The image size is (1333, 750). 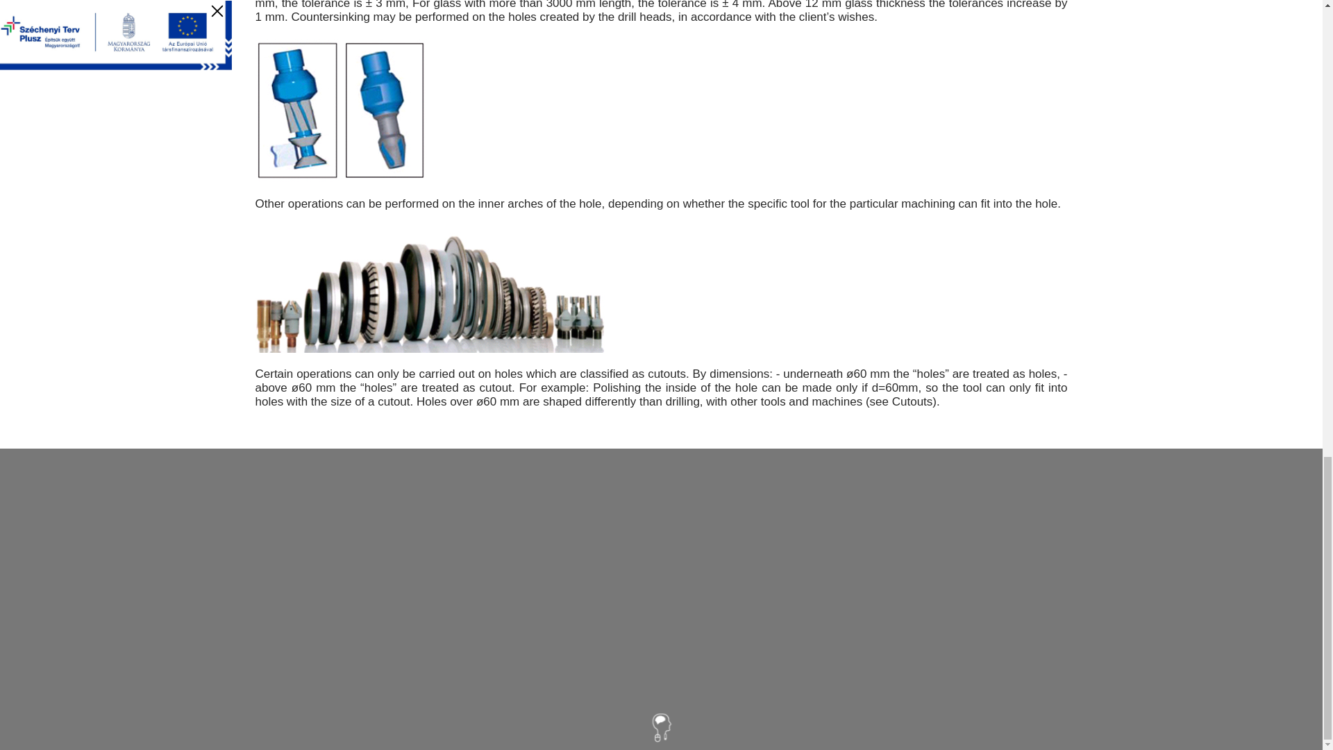 What do you see at coordinates (341, 110) in the screenshot?
I see `Glass Drilling CE Glass Industries` at bounding box center [341, 110].